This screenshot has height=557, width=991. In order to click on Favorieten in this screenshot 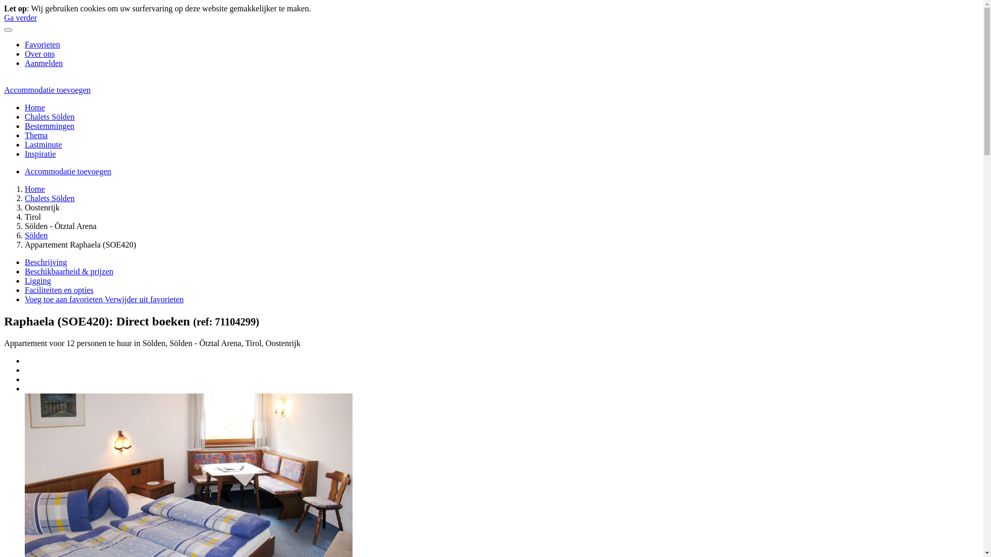, I will do `click(42, 44)`.